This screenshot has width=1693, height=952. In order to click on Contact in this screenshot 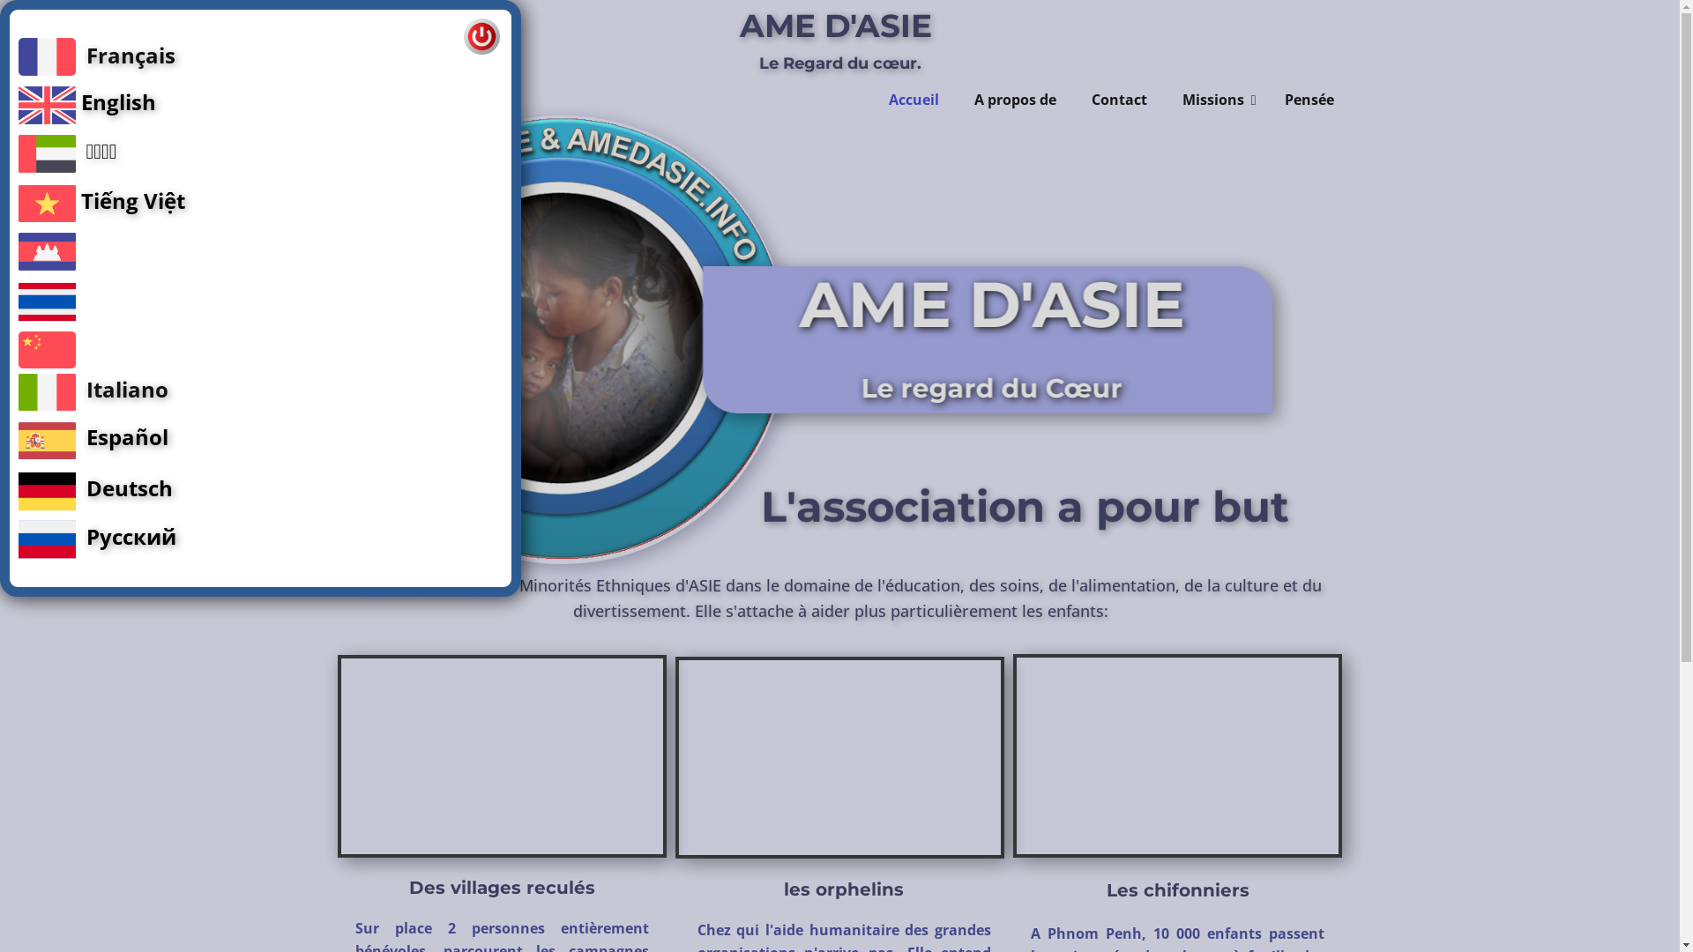, I will do `click(1120, 100)`.